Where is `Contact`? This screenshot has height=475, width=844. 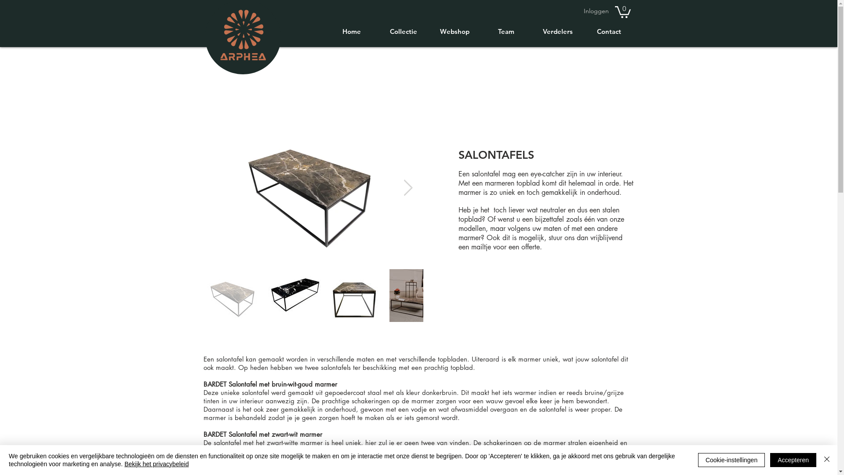
Contact is located at coordinates (608, 32).